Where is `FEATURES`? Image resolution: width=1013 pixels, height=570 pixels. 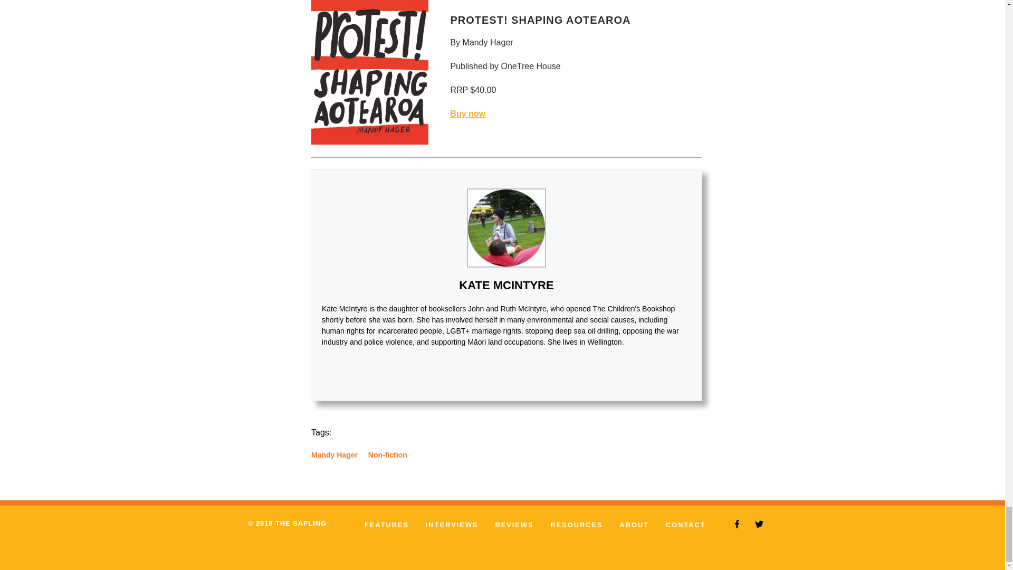
FEATURES is located at coordinates (387, 525).